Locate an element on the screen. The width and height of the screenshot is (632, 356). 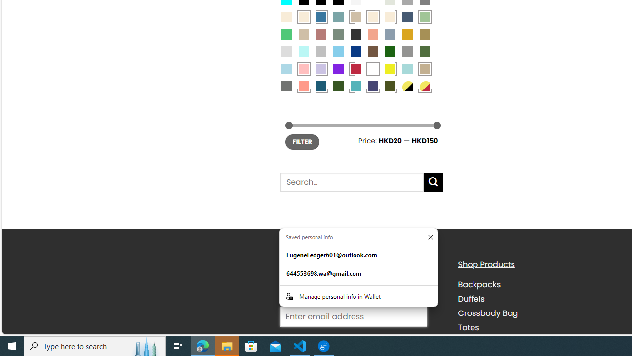
FILTER is located at coordinates (302, 142).